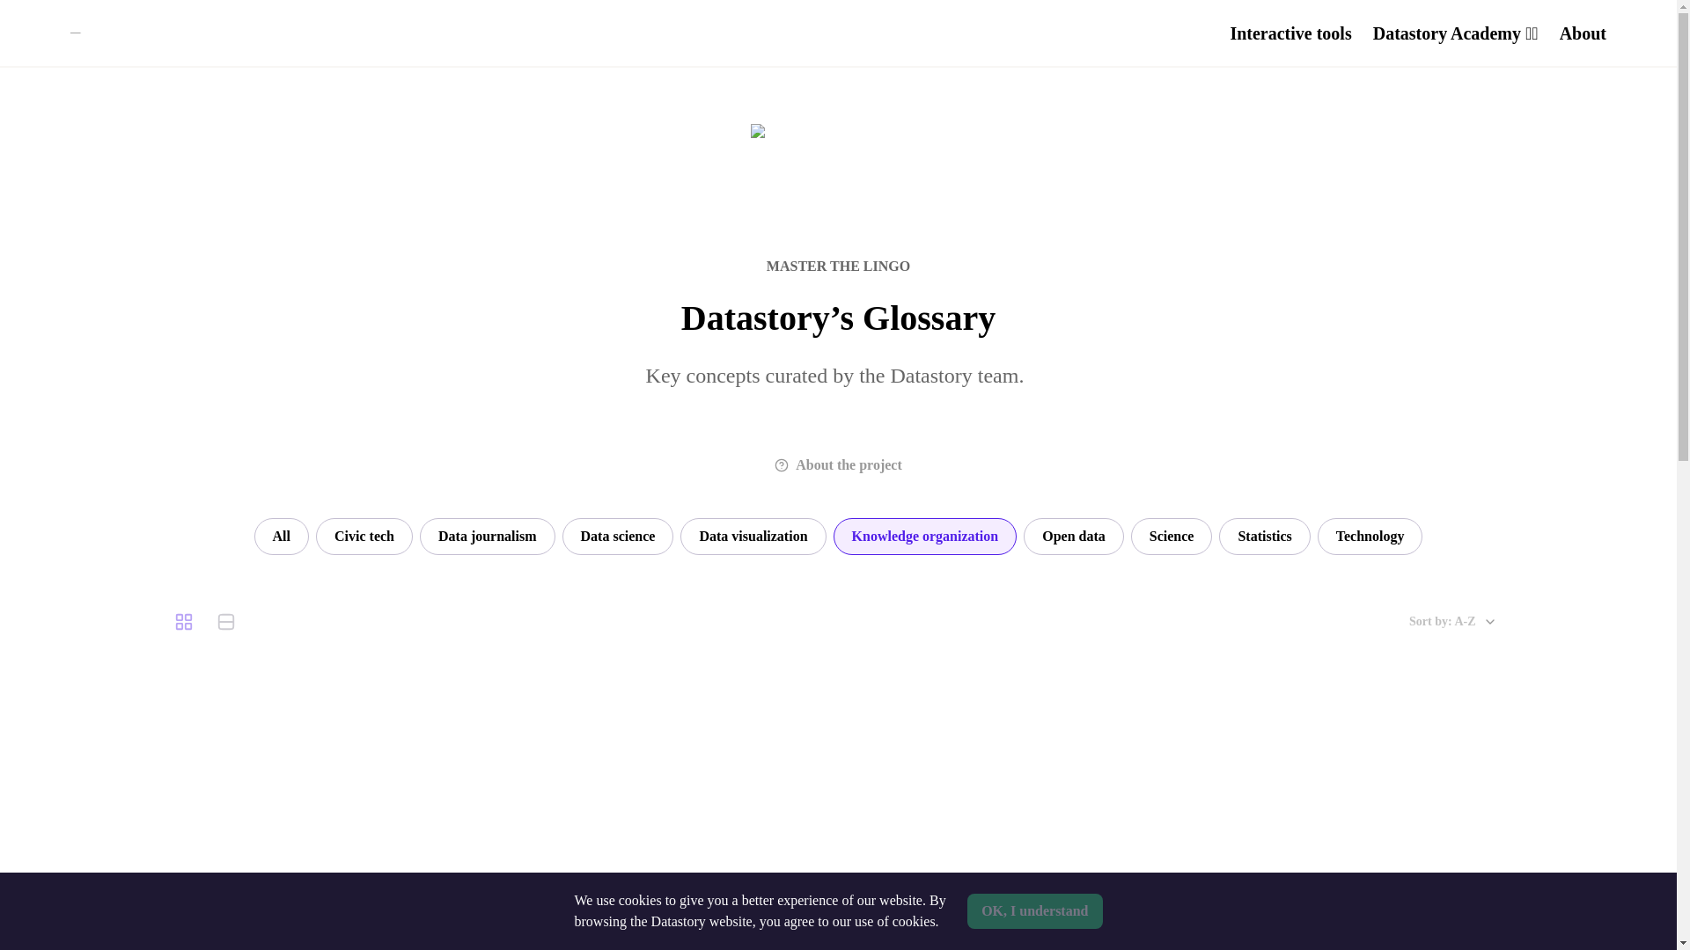 The height and width of the screenshot is (950, 1690). Describe the element at coordinates (1452, 621) in the screenshot. I see `Sort by: A-Z` at that location.